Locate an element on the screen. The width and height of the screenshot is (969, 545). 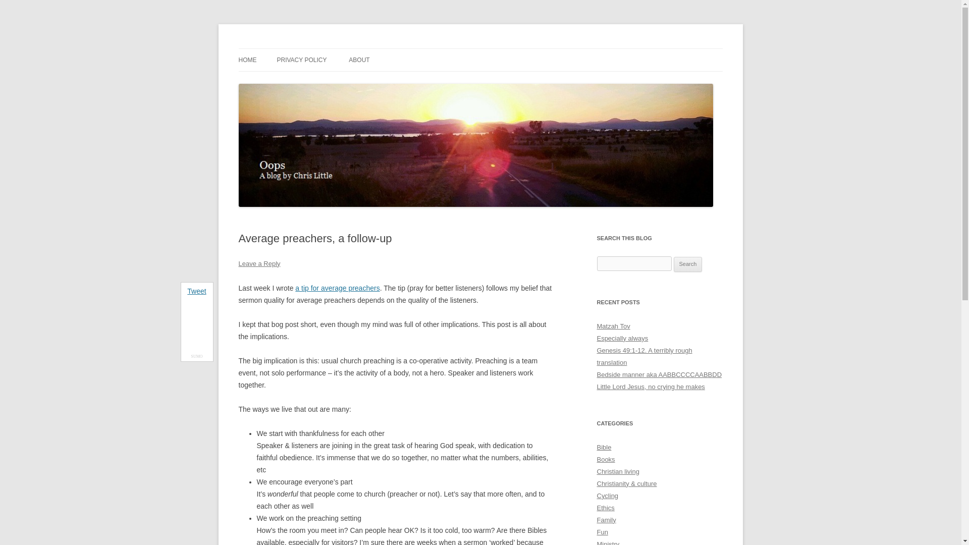
ABOUT is located at coordinates (359, 60).